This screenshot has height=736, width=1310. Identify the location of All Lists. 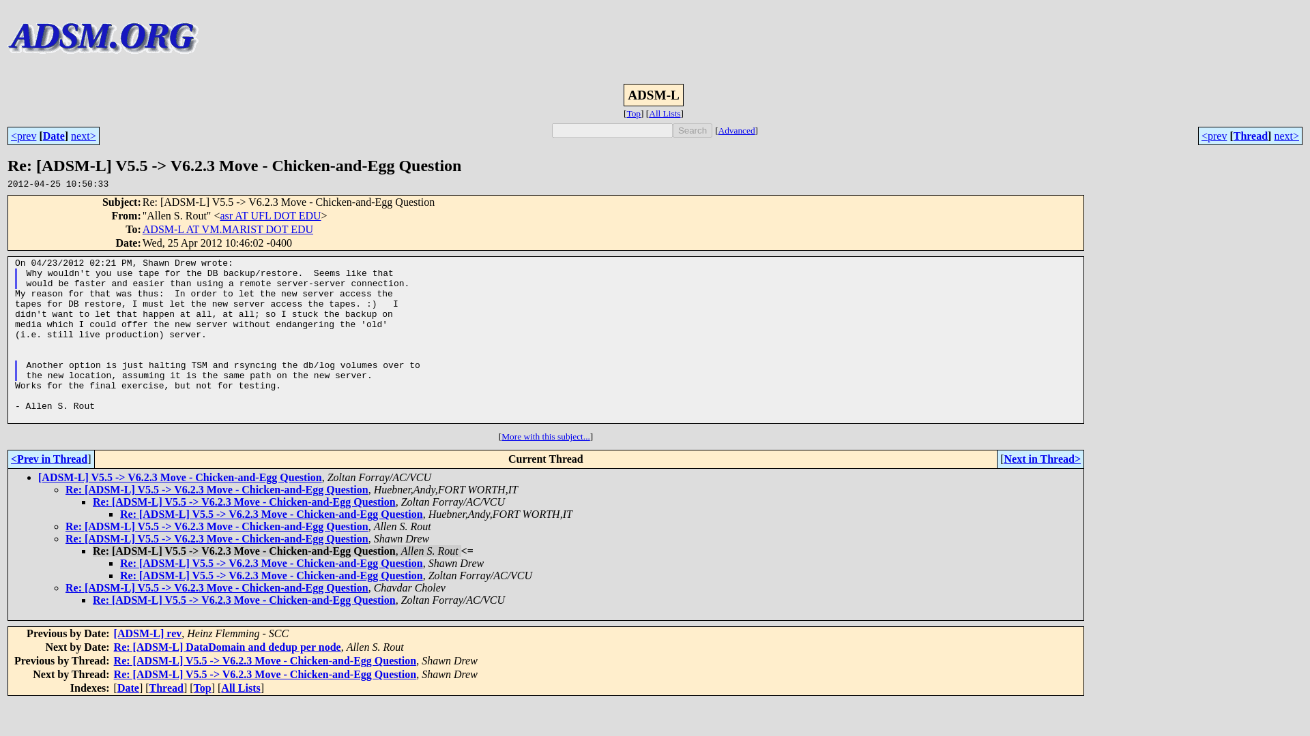
(664, 113).